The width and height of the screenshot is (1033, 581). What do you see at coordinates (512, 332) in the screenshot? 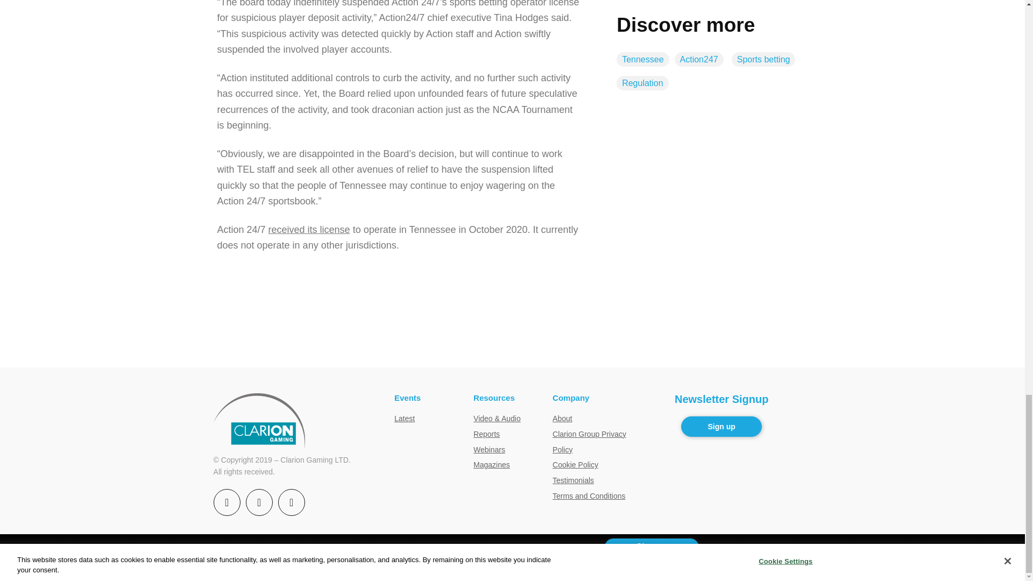
I see `3rd party ad content` at bounding box center [512, 332].